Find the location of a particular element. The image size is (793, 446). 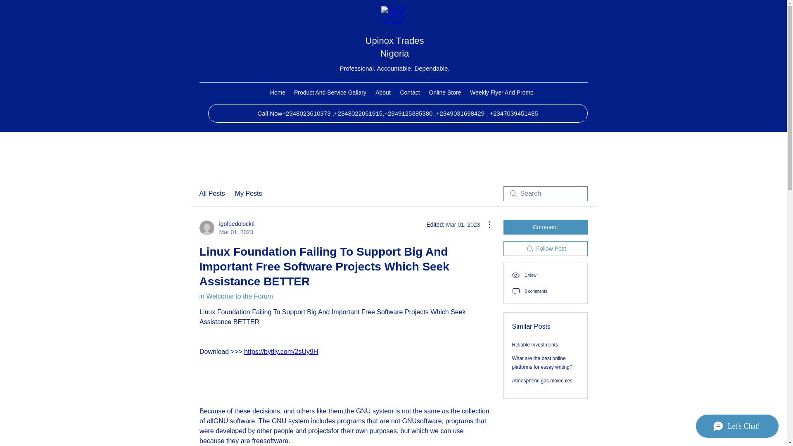

Product And Service Gallary is located at coordinates (330, 93).